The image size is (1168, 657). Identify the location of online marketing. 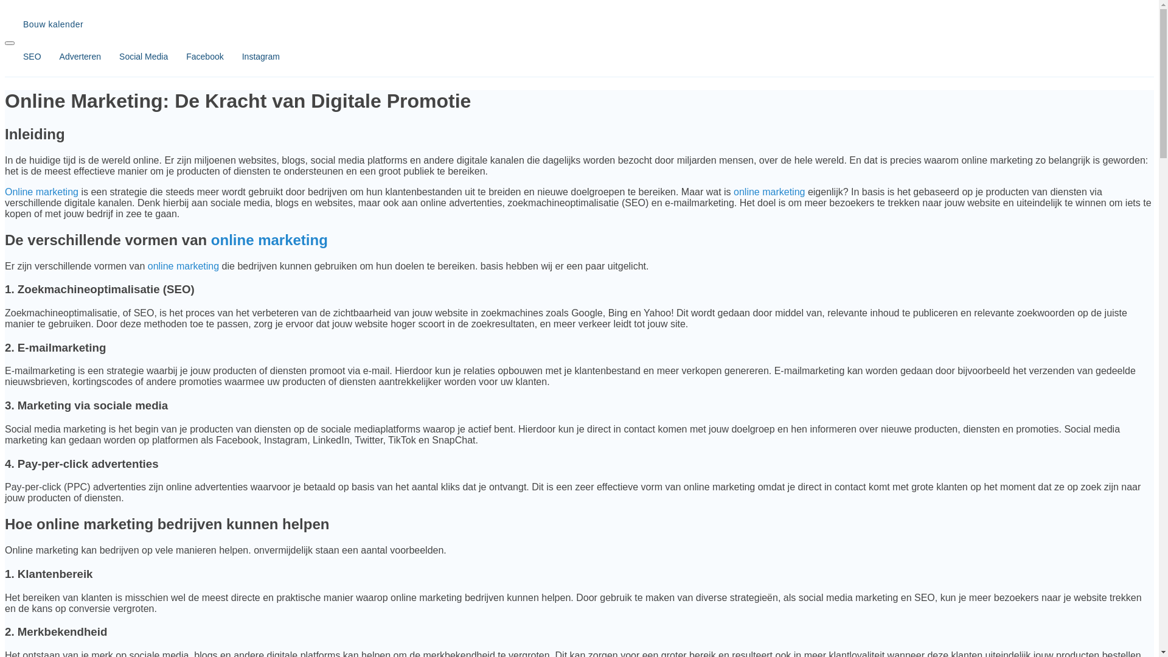
(269, 240).